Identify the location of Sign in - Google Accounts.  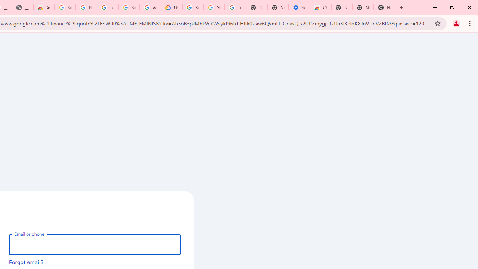
(65, 7).